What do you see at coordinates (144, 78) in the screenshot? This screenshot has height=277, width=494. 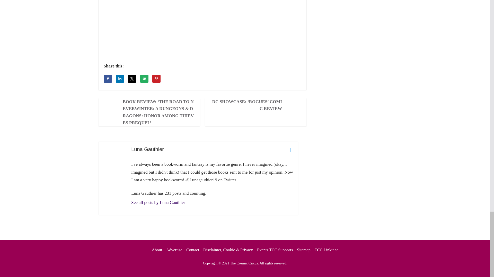 I see `Send over email` at bounding box center [144, 78].